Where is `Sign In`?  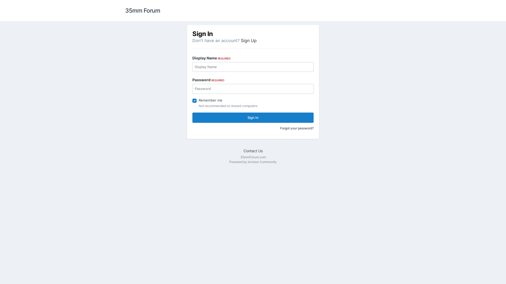
Sign In is located at coordinates (253, 118).